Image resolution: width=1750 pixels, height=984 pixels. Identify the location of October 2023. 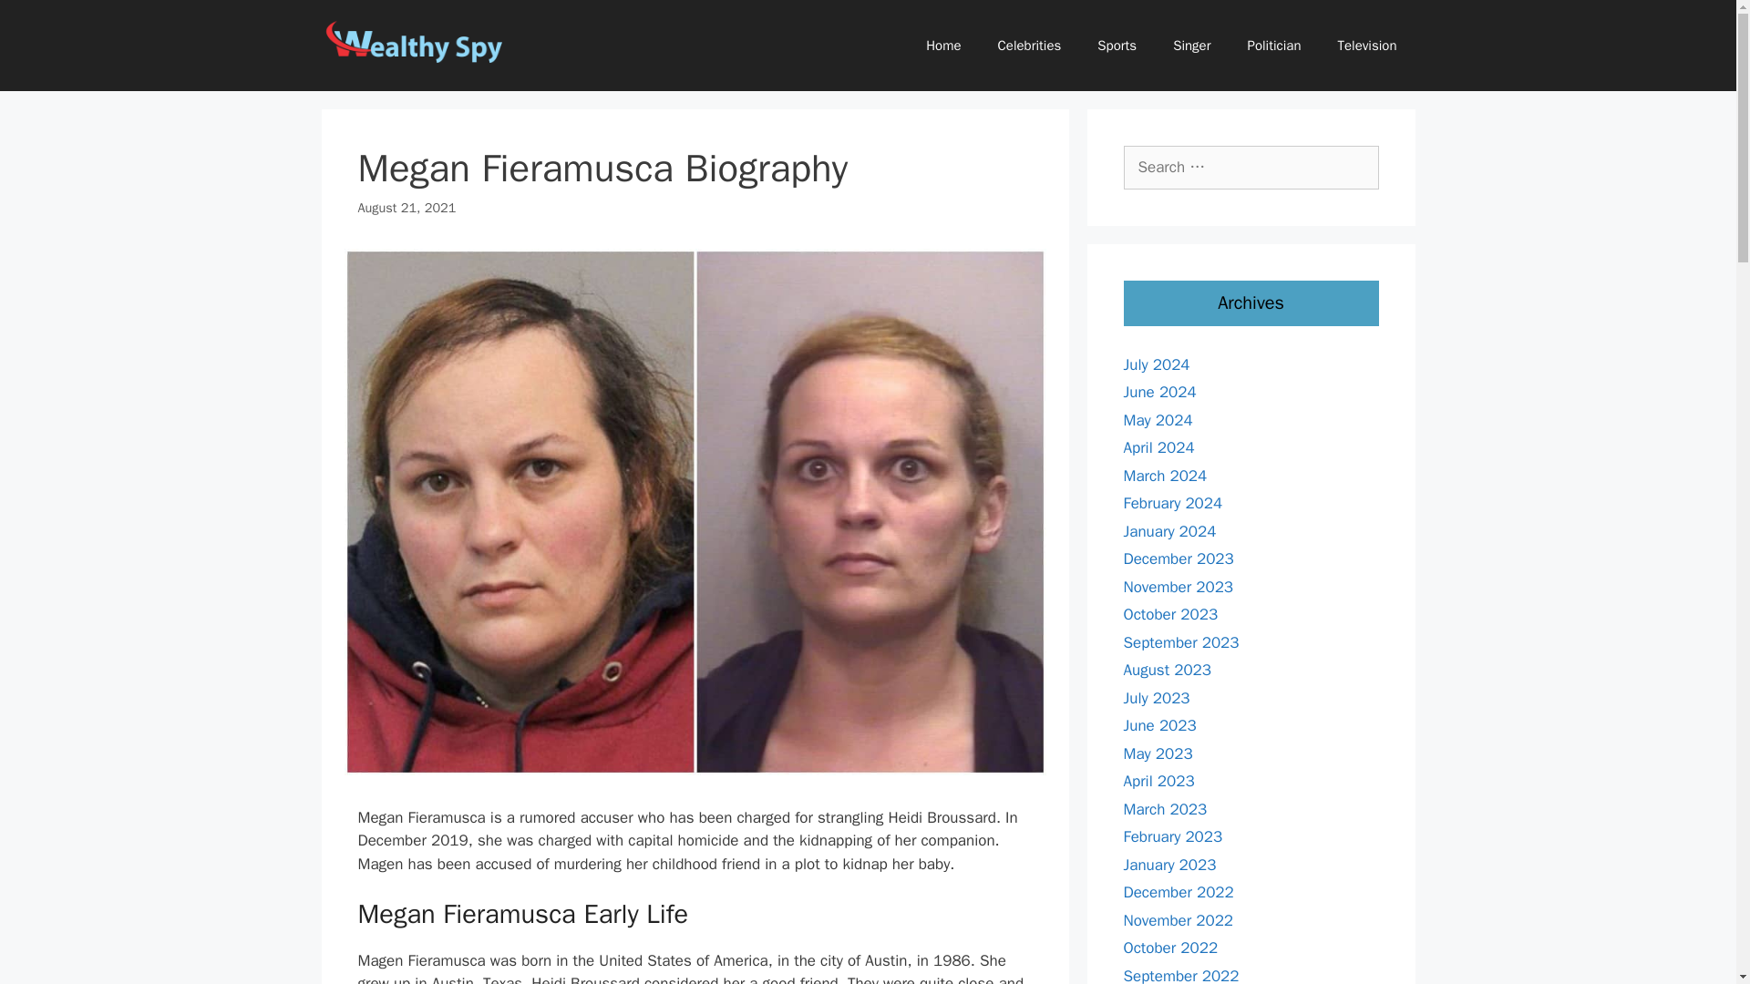
(1170, 614).